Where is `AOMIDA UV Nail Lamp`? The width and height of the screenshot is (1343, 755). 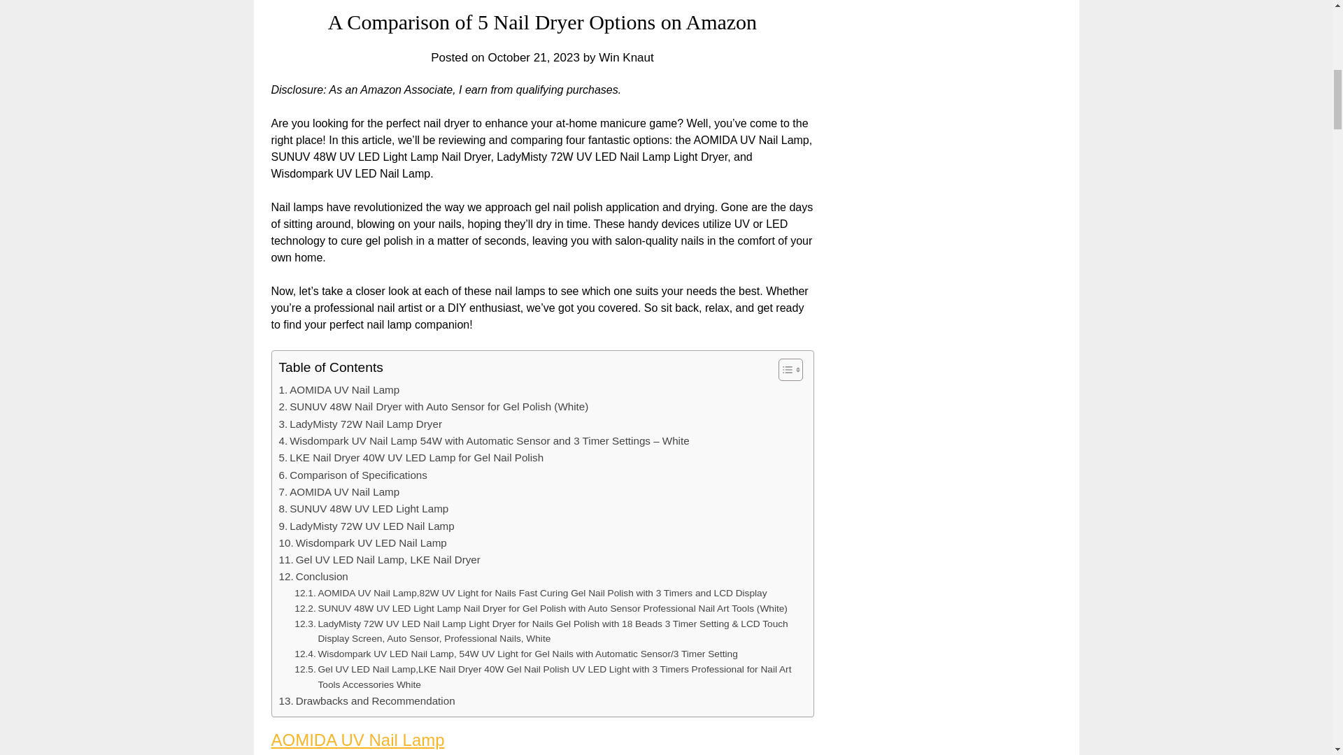 AOMIDA UV Nail Lamp is located at coordinates (339, 492).